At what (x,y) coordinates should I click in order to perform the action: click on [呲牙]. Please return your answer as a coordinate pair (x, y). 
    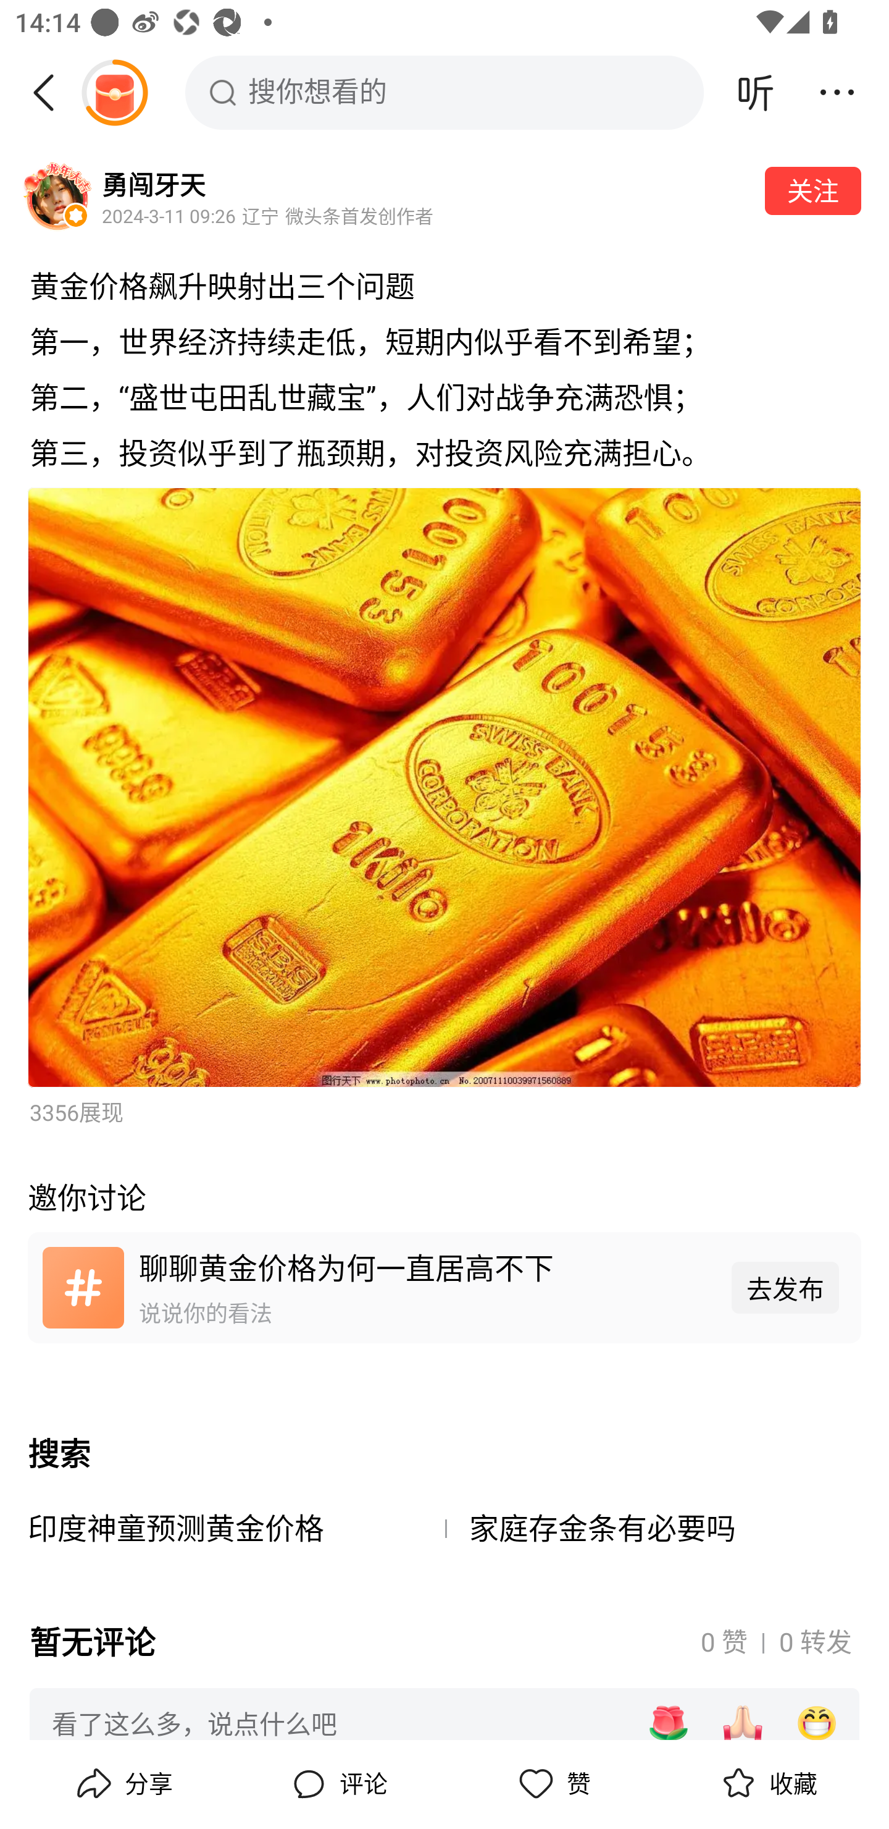
    Looking at the image, I should click on (817, 1723).